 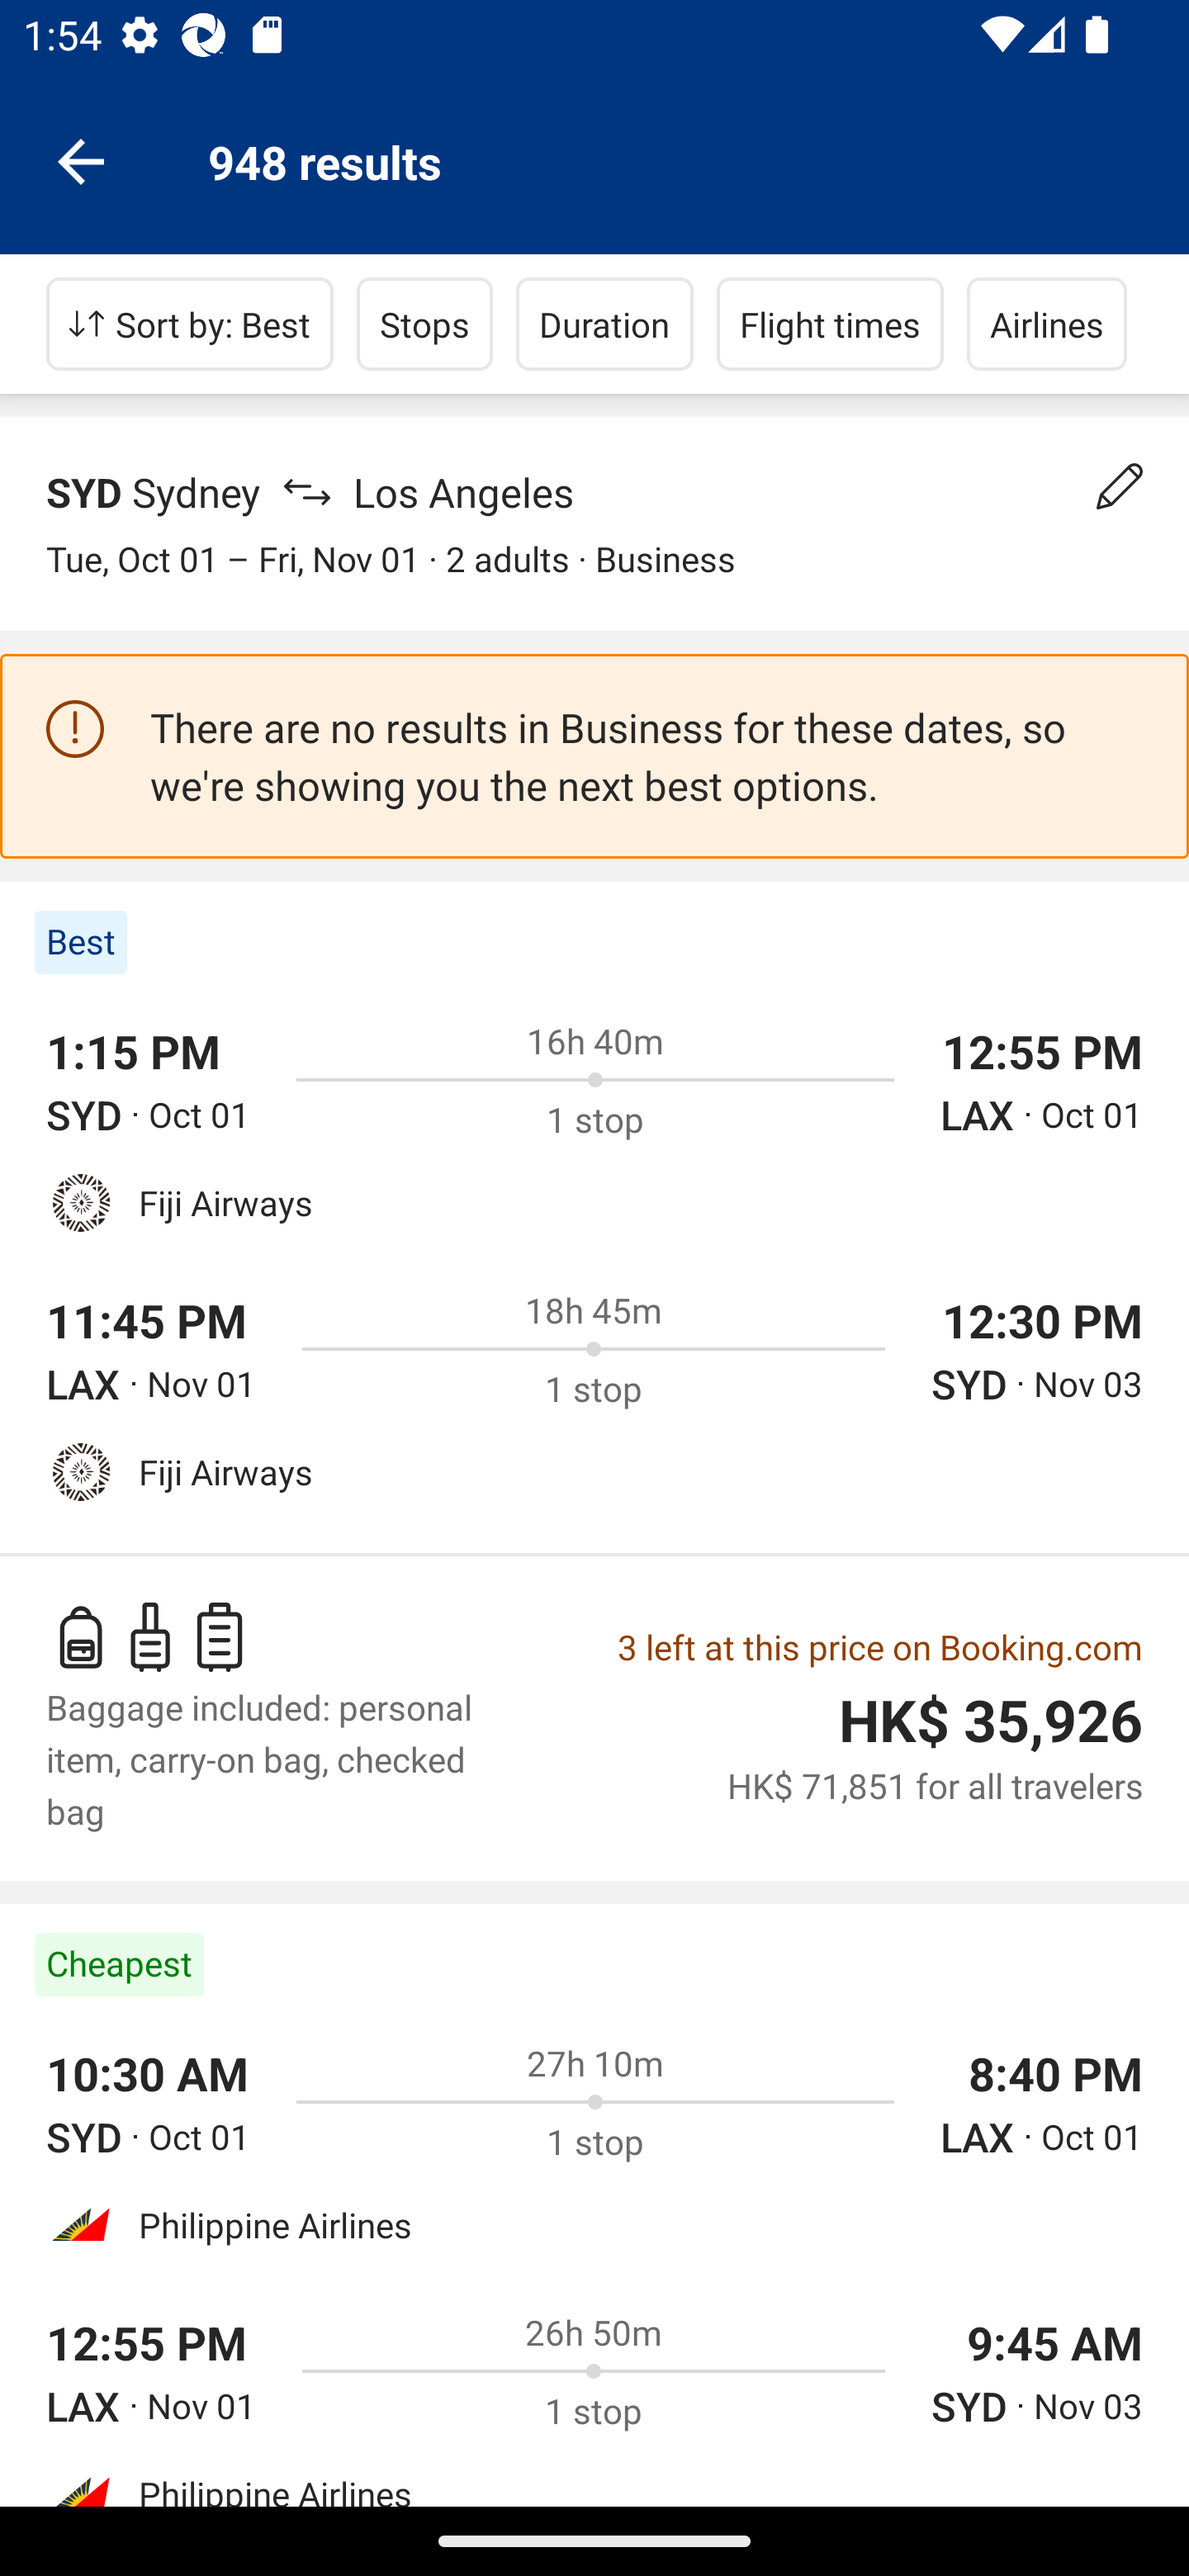 What do you see at coordinates (991, 1722) in the screenshot?
I see `HK$ 35,926` at bounding box center [991, 1722].